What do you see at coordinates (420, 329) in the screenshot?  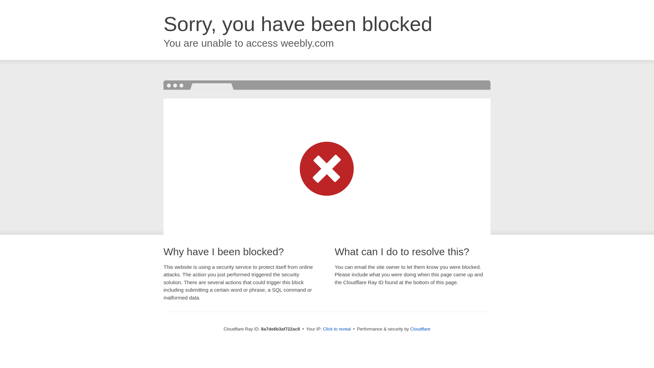 I see `Cloudflare` at bounding box center [420, 329].